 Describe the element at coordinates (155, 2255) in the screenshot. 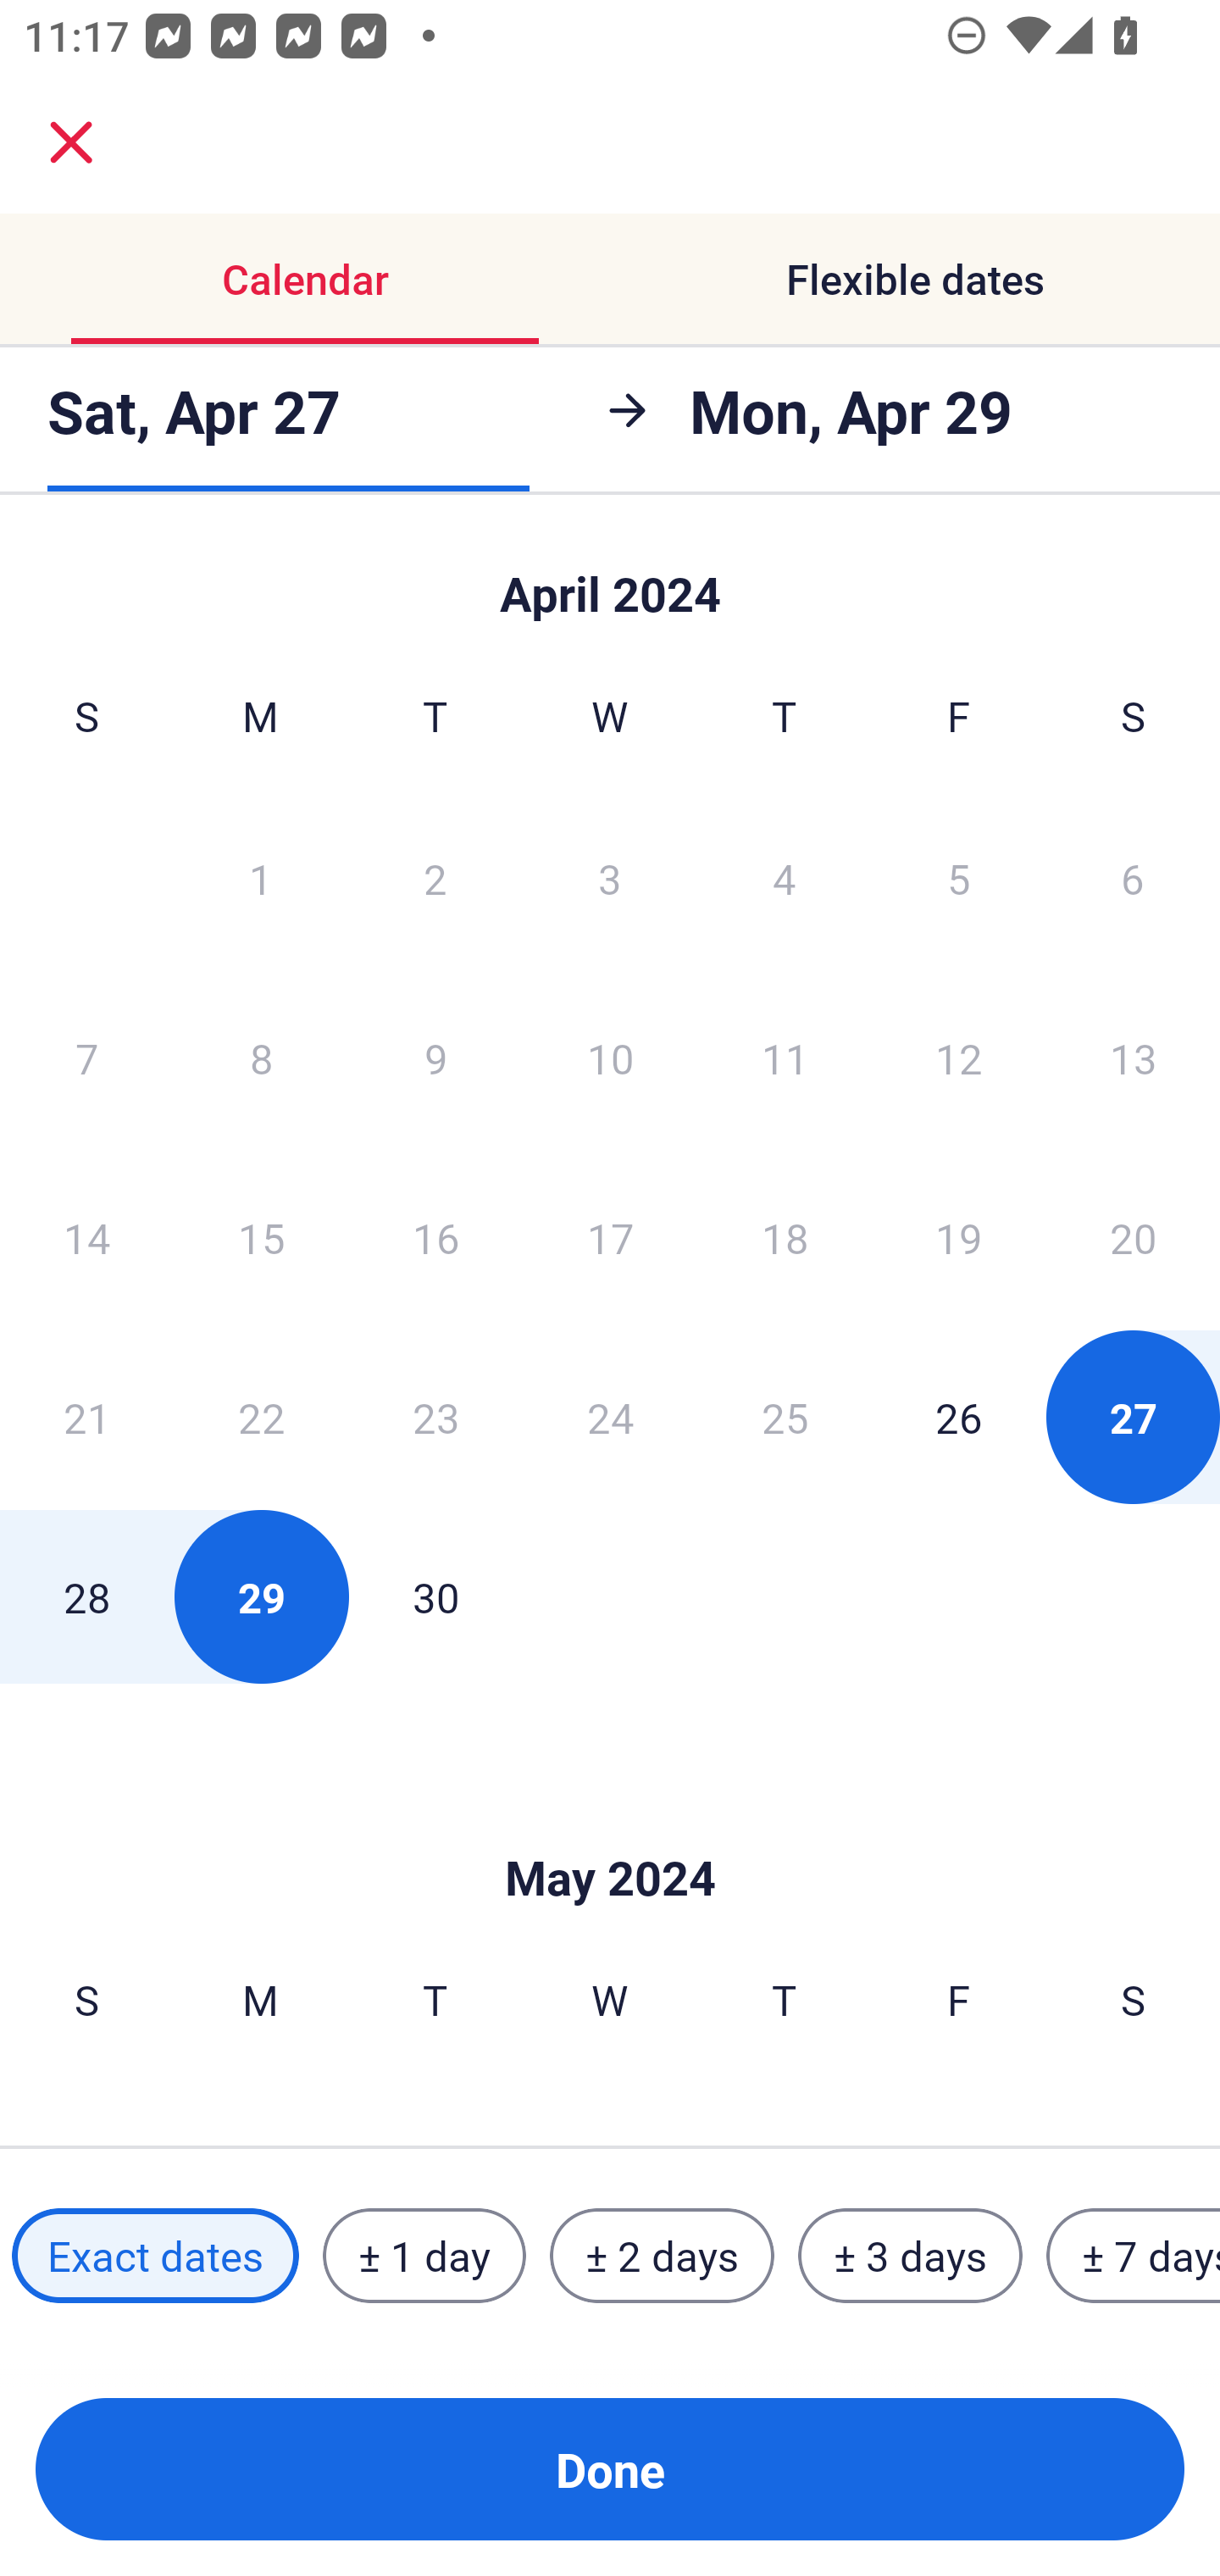

I see `Exact dates` at that location.